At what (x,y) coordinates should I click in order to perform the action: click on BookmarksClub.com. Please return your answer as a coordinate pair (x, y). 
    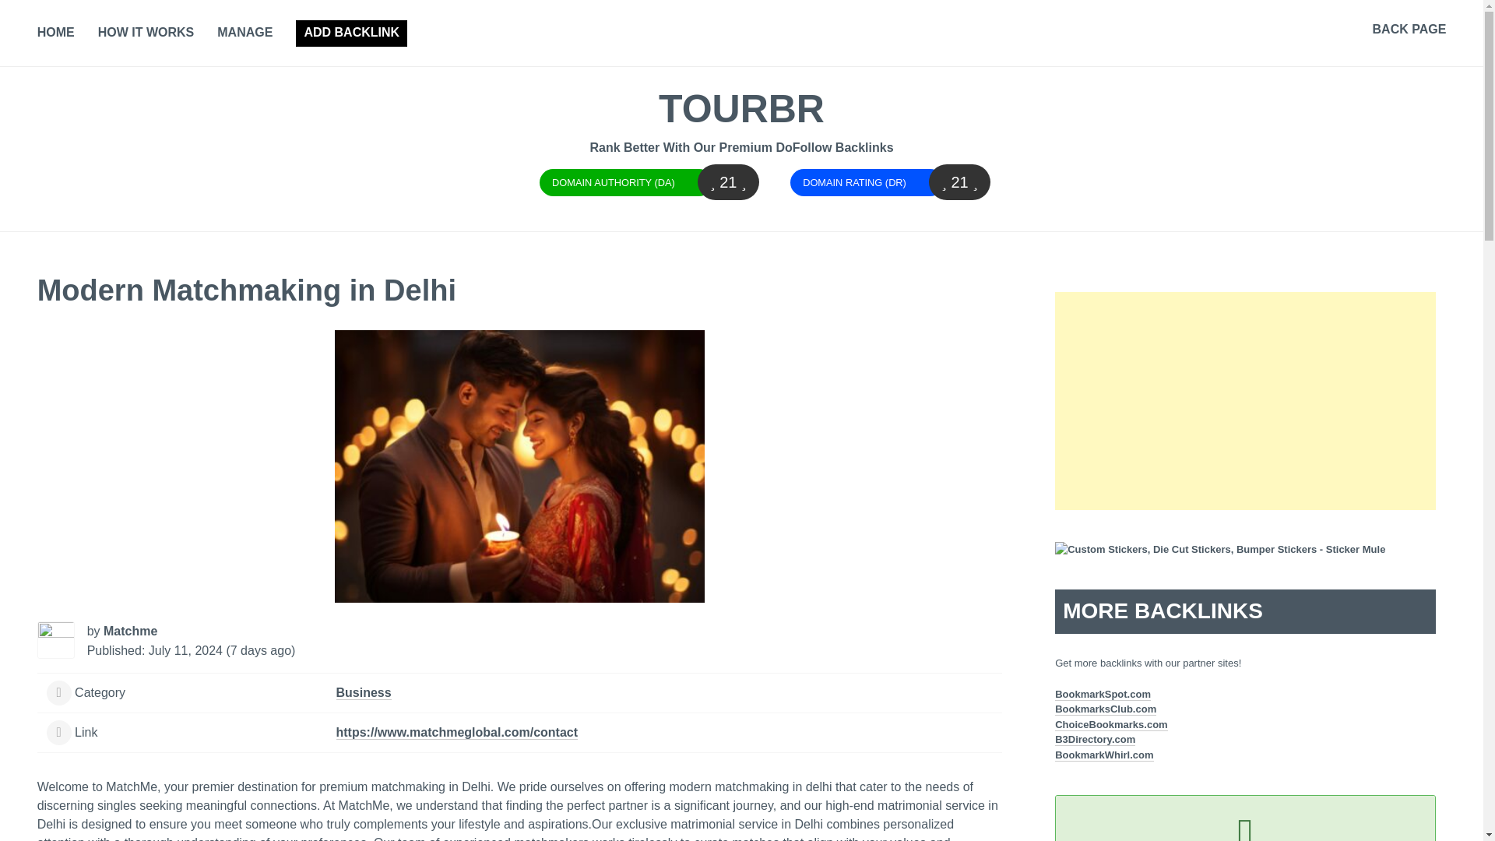
    Looking at the image, I should click on (1106, 709).